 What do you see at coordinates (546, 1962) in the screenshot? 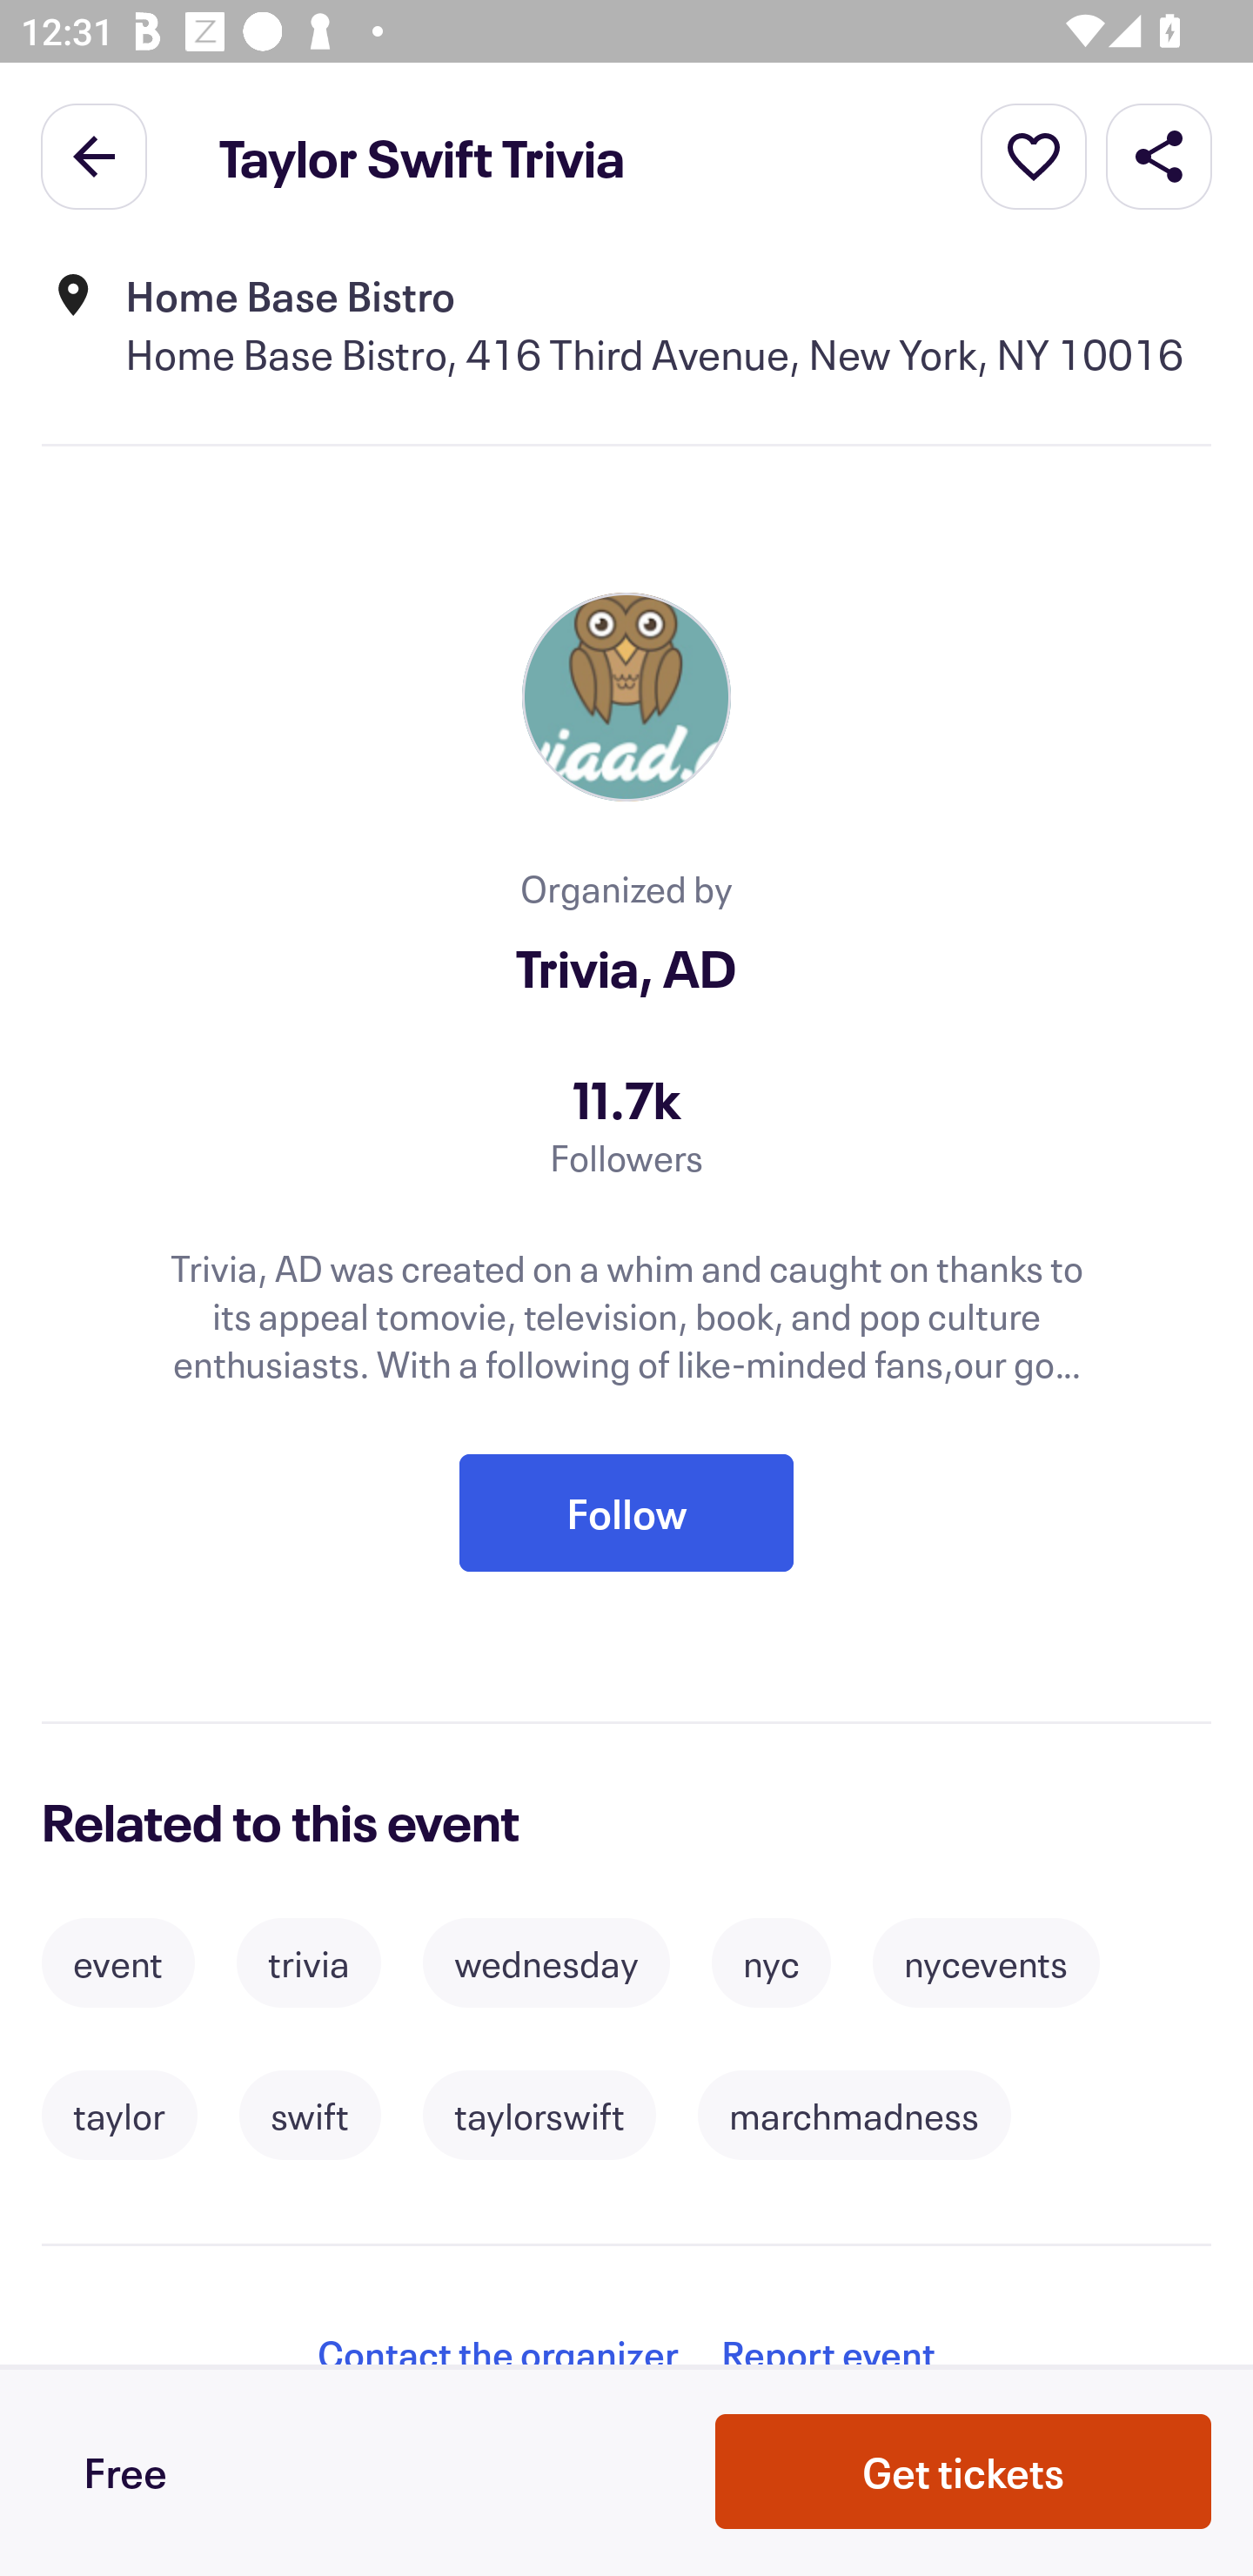
I see `wednesday` at bounding box center [546, 1962].